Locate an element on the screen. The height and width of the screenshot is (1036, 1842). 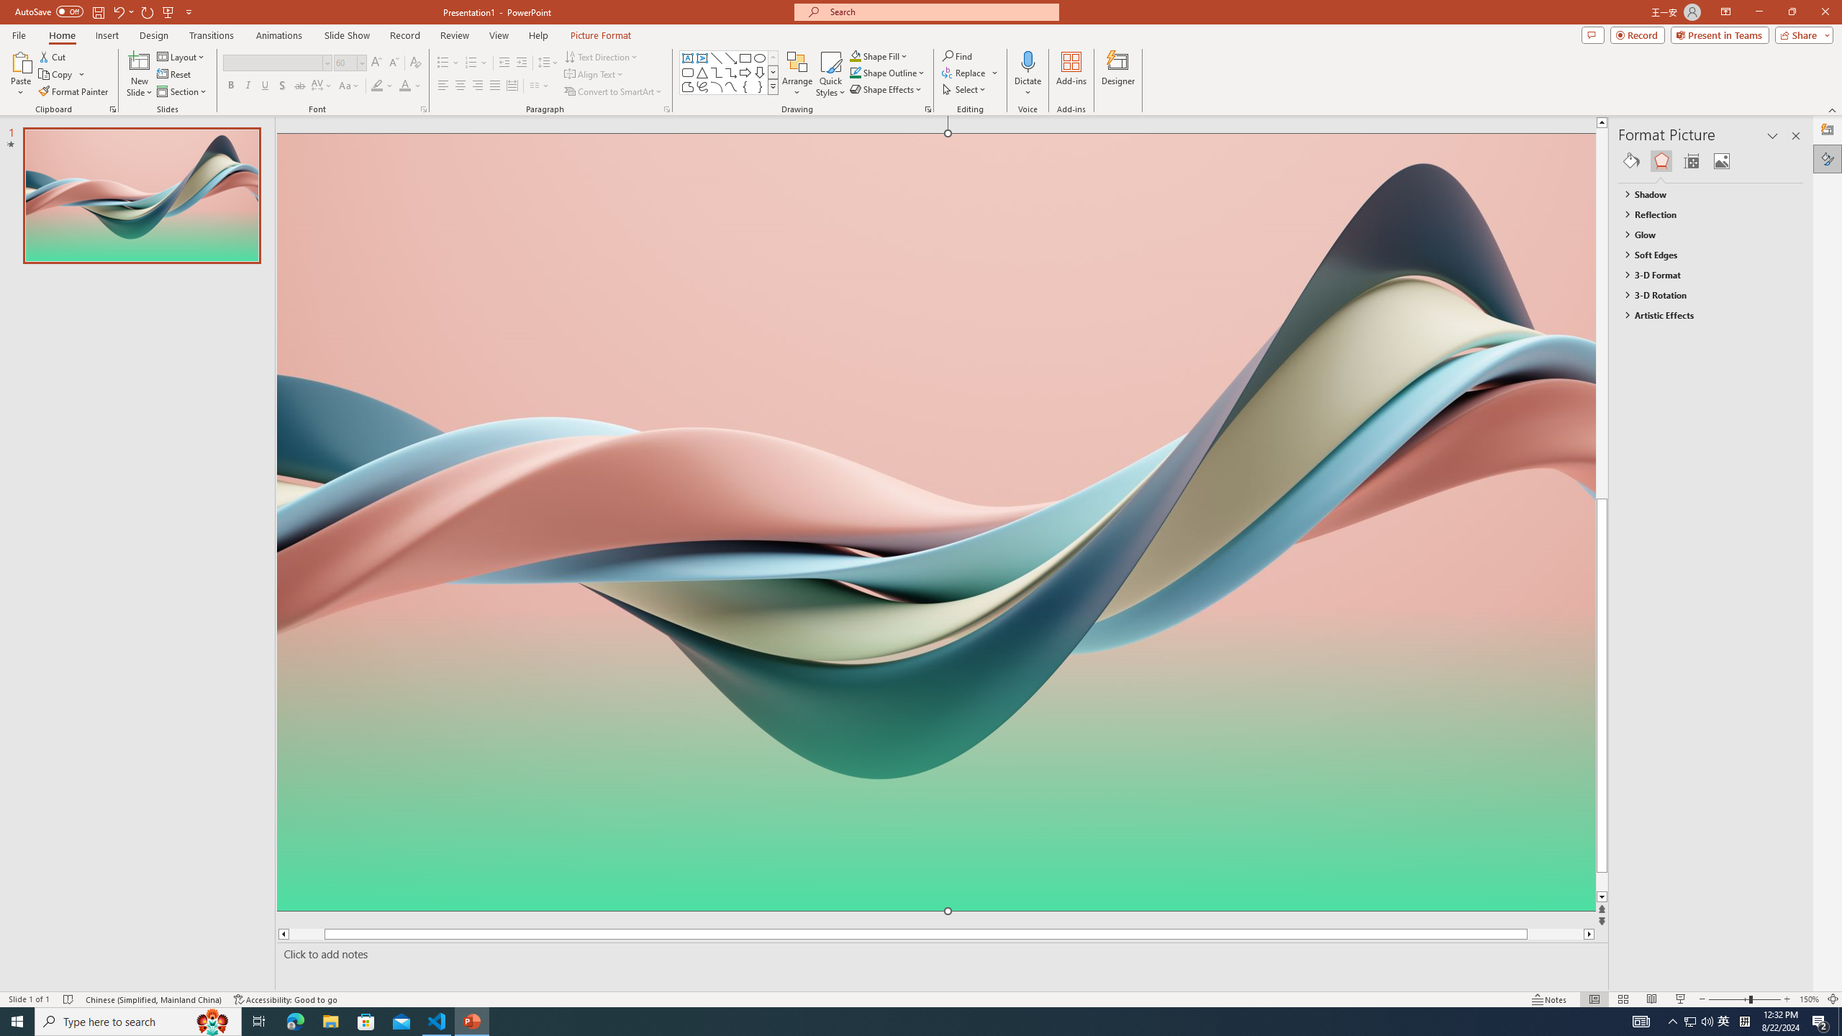
Curve is located at coordinates (731, 86).